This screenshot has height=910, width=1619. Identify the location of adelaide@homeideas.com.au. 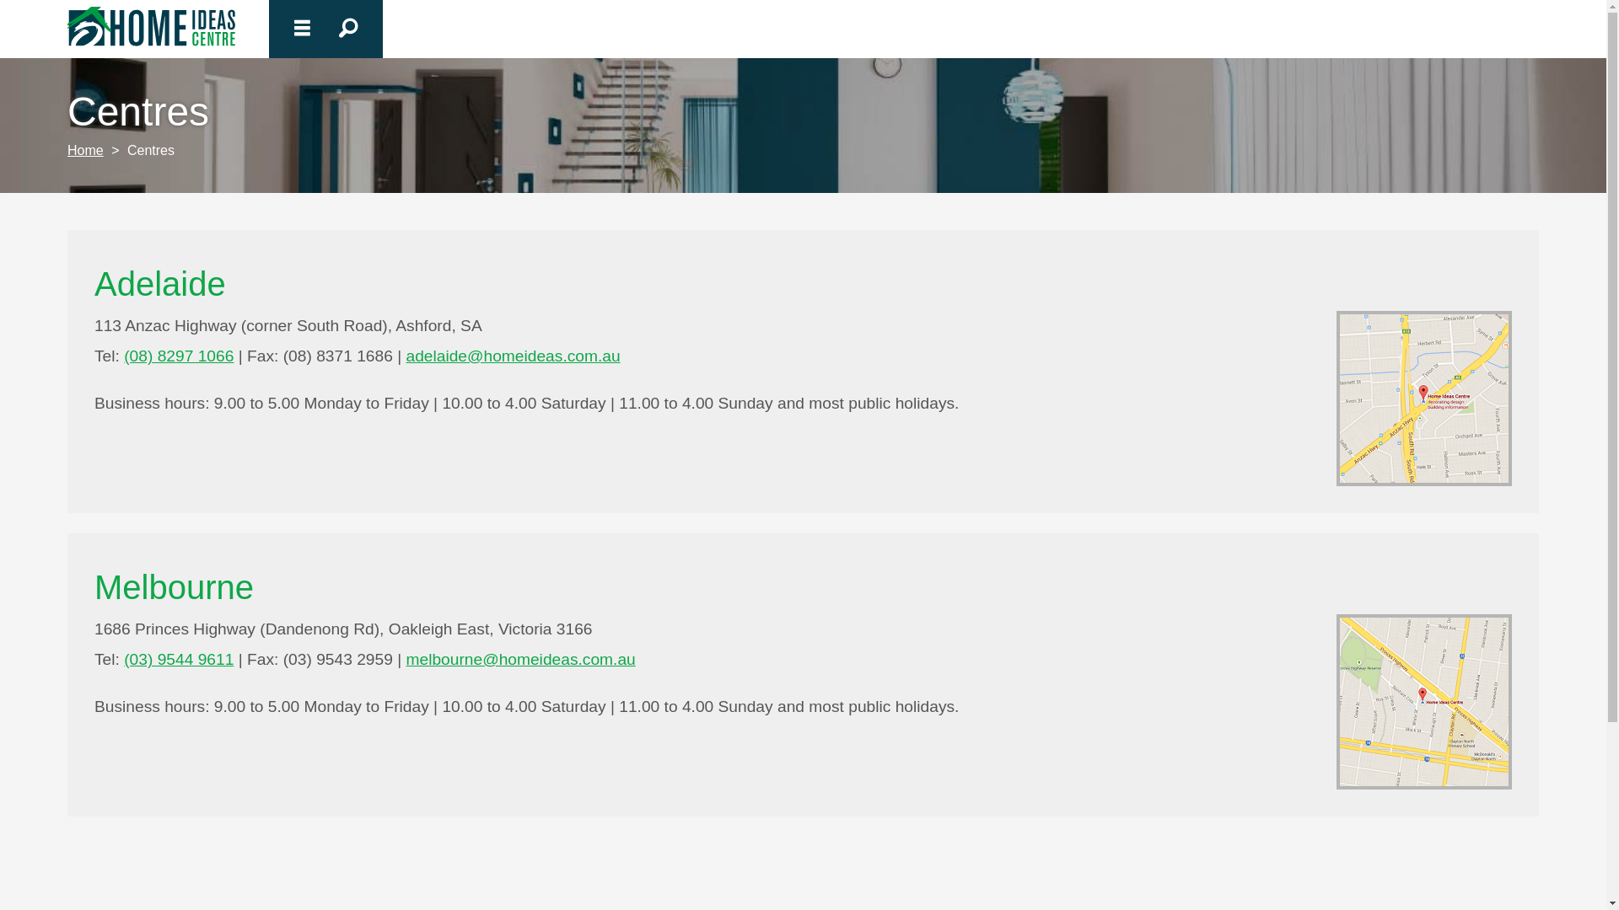
(513, 356).